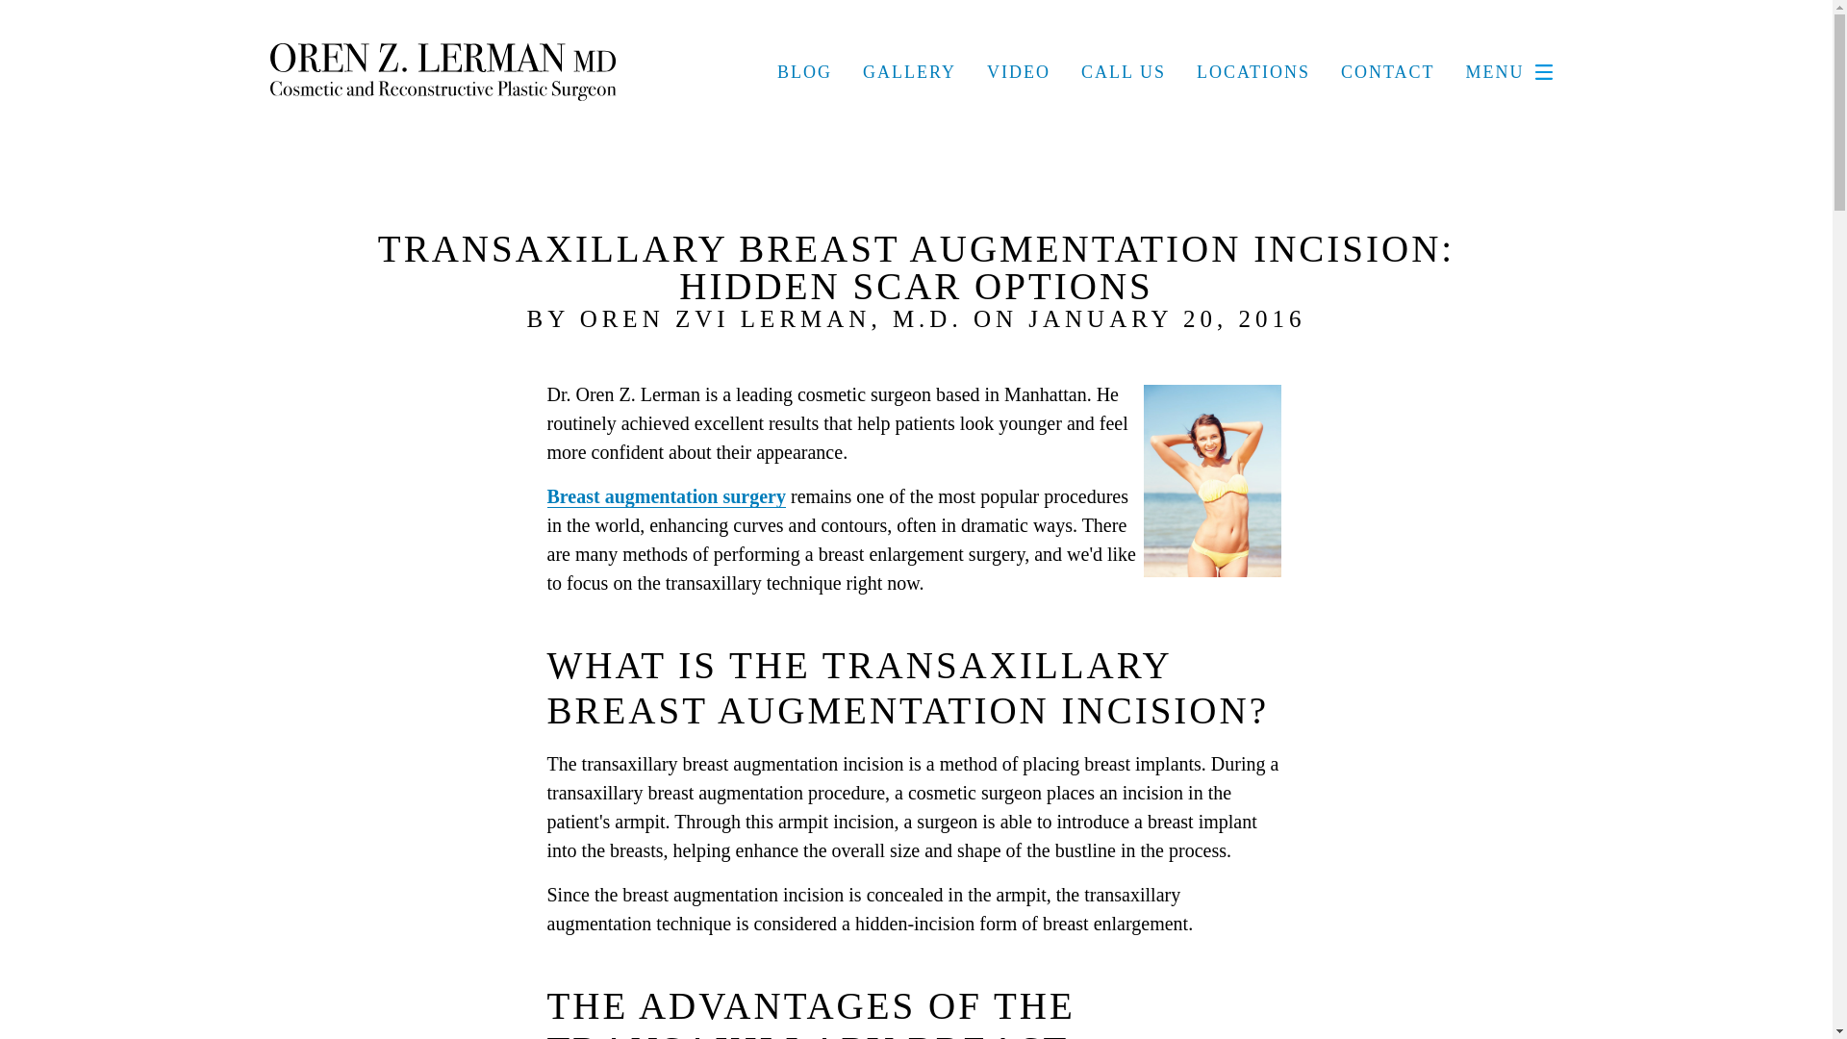  I want to click on BLOG, so click(804, 71).